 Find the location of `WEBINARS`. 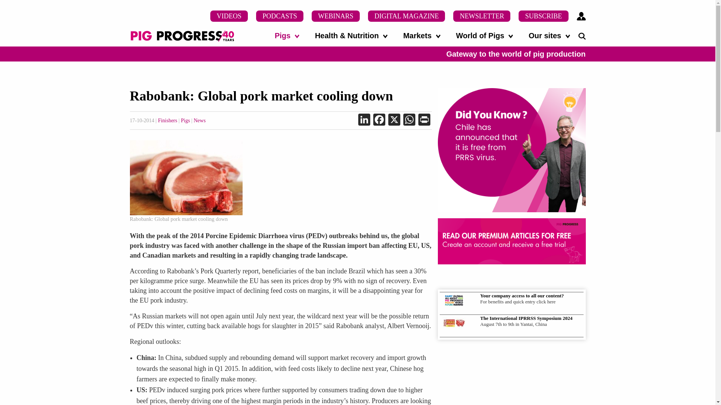

WEBINARS is located at coordinates (336, 16).